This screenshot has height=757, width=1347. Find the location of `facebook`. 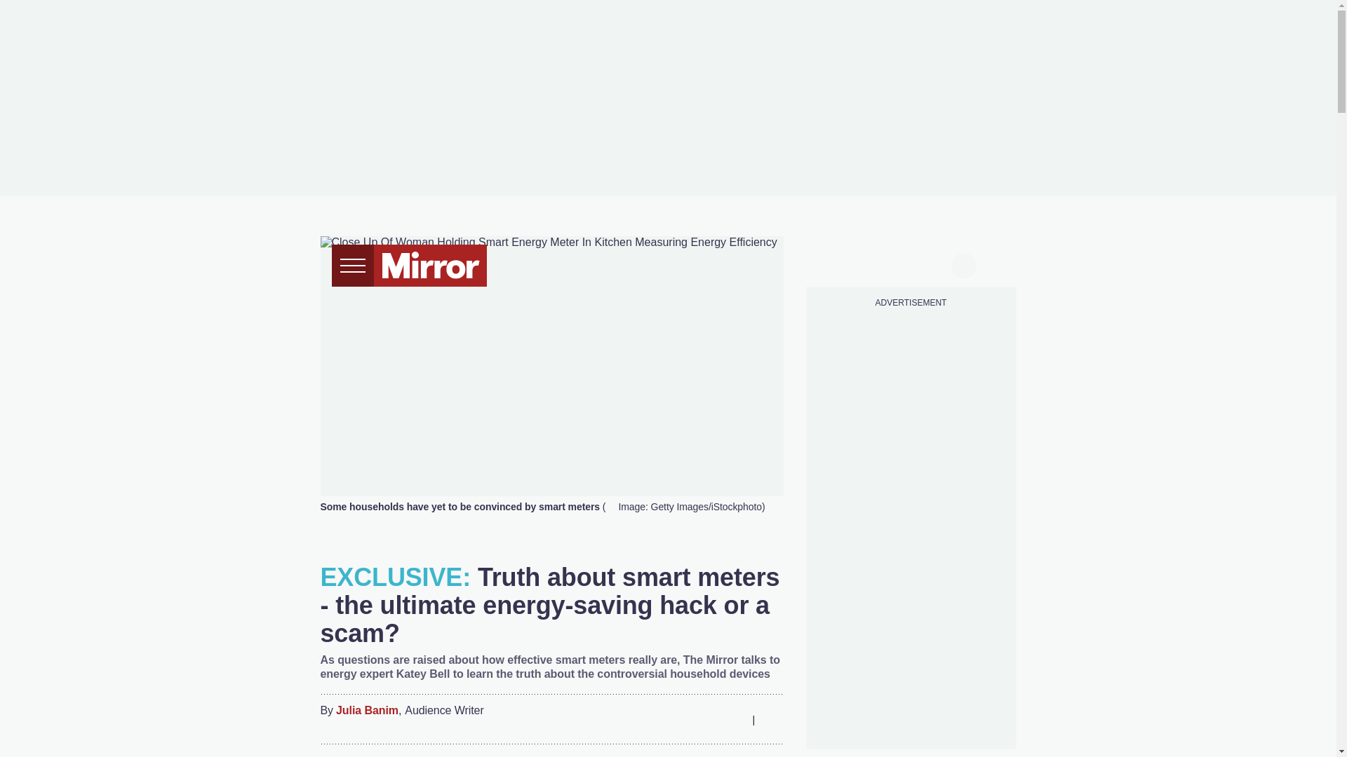

facebook is located at coordinates (830, 264).